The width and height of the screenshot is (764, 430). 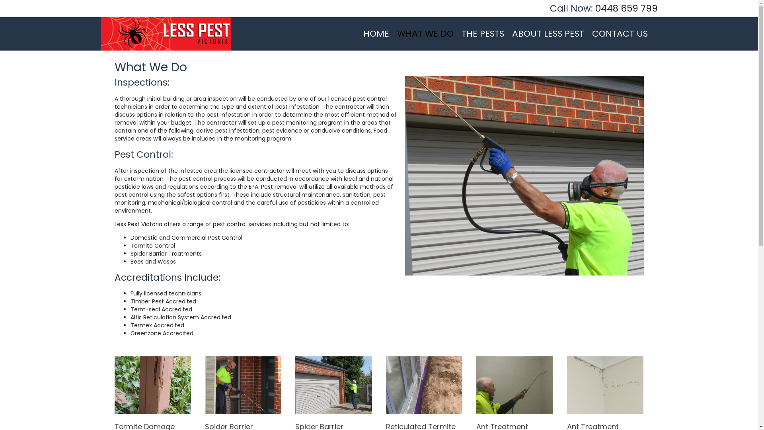 What do you see at coordinates (515, 385) in the screenshot?
I see `Ant Treatment` at bounding box center [515, 385].